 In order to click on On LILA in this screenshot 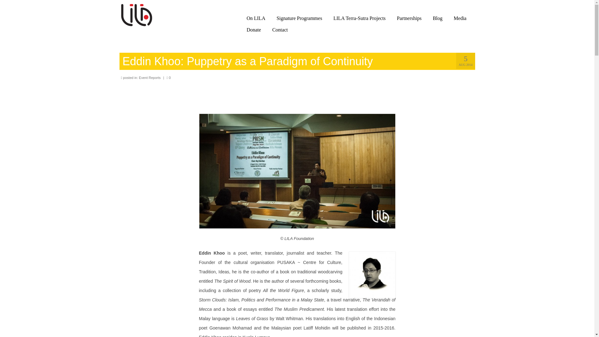, I will do `click(256, 18)`.